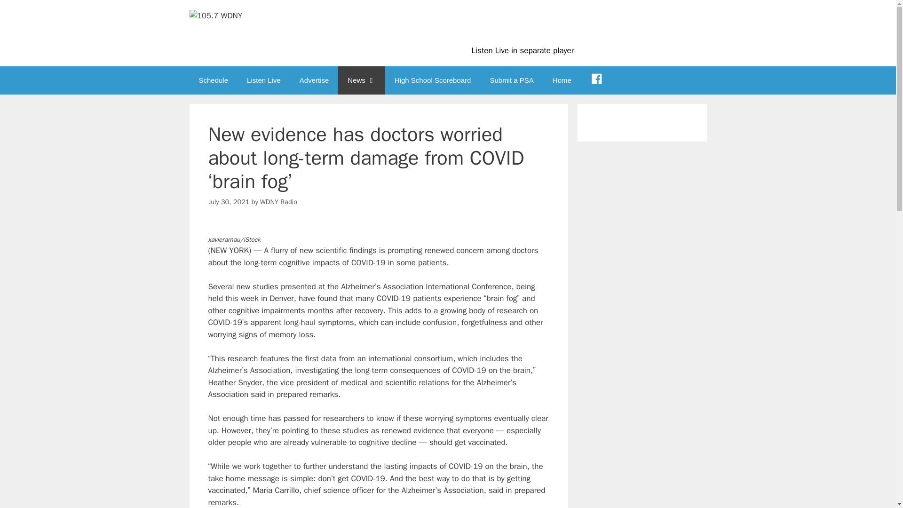  What do you see at coordinates (213, 80) in the screenshot?
I see `Schedule` at bounding box center [213, 80].